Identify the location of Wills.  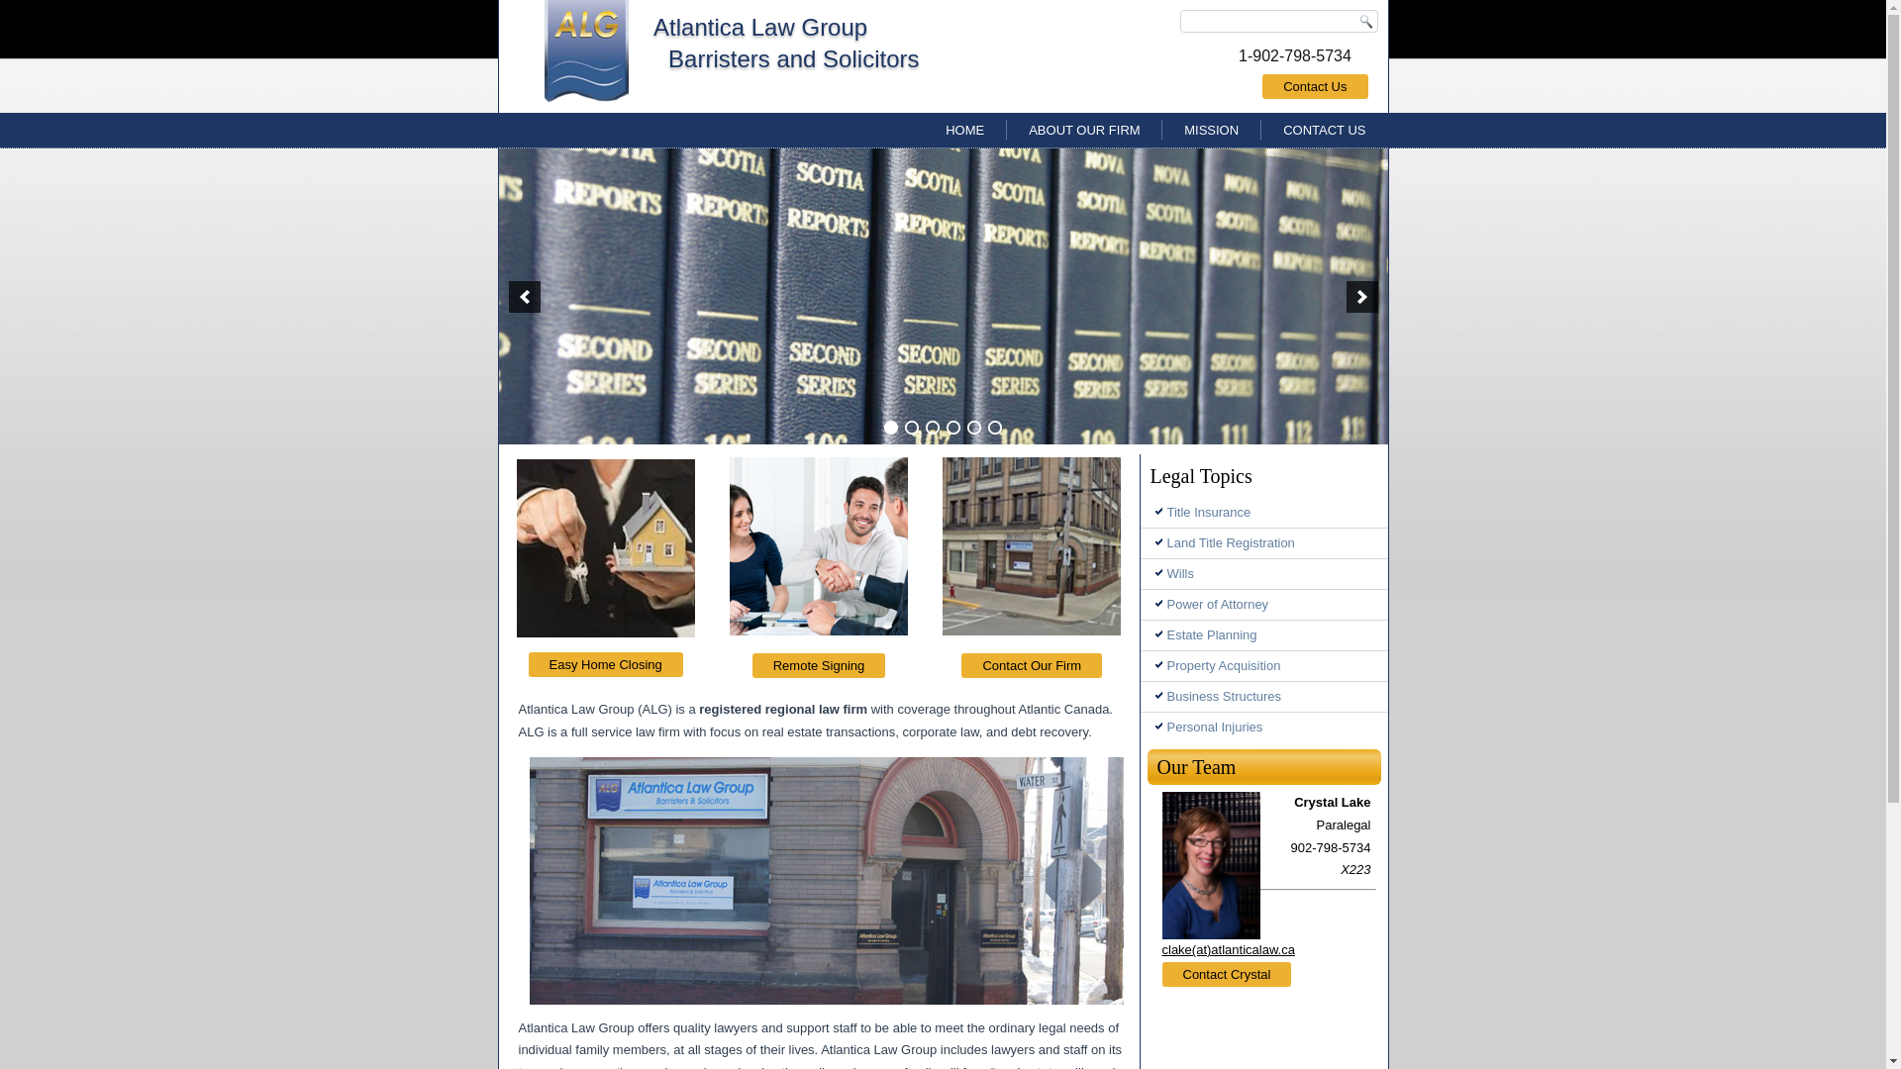
(1264, 574).